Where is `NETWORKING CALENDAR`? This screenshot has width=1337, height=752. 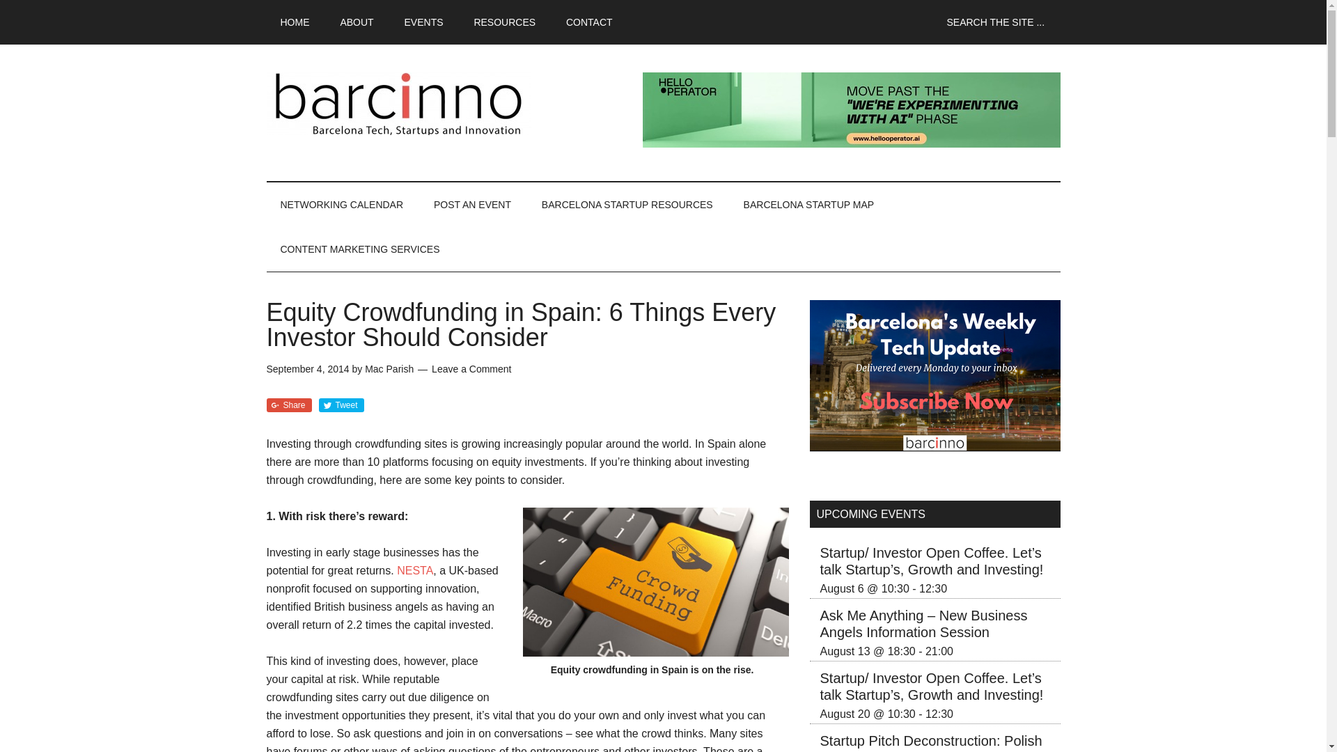
NETWORKING CALENDAR is located at coordinates (341, 205).